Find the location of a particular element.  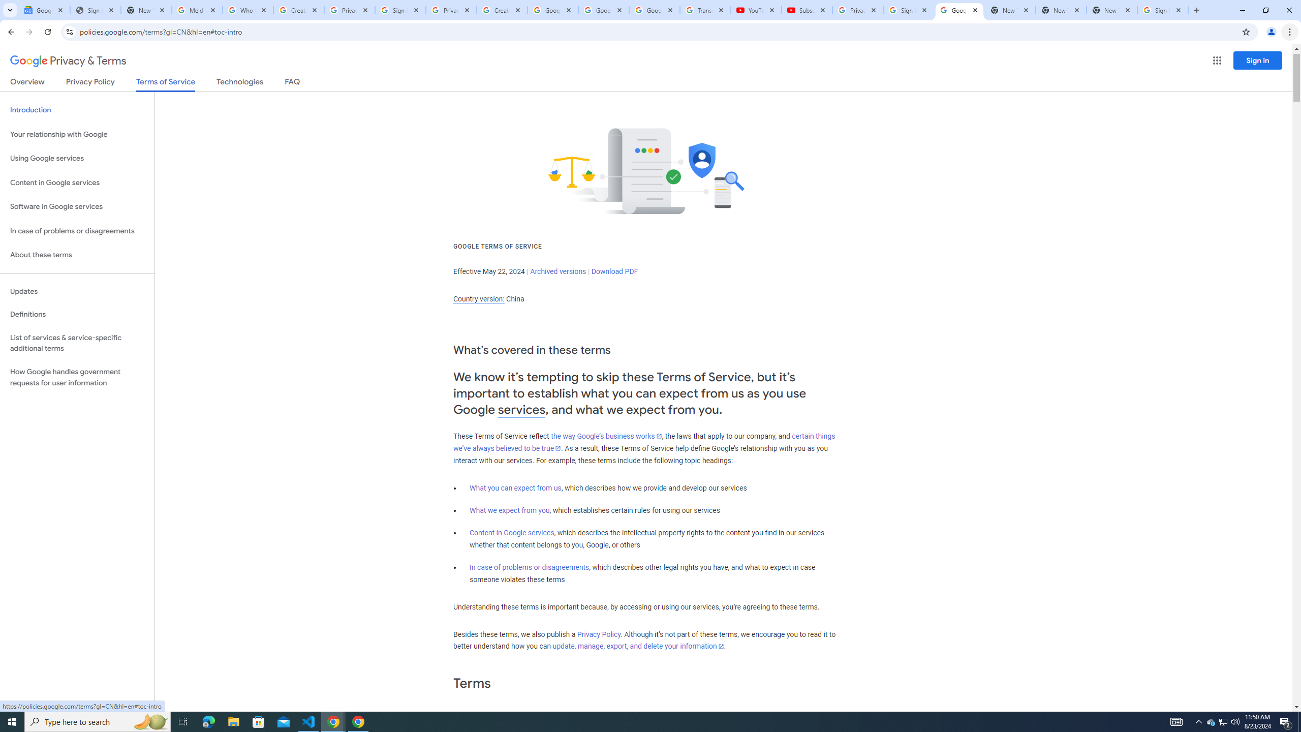

Sign in - Google Accounts is located at coordinates (400, 10).